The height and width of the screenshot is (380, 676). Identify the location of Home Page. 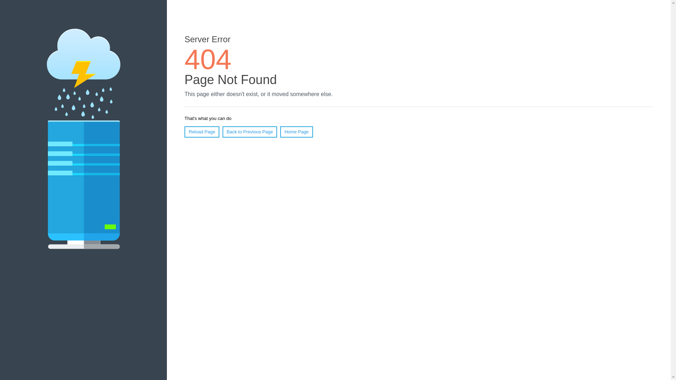
(296, 132).